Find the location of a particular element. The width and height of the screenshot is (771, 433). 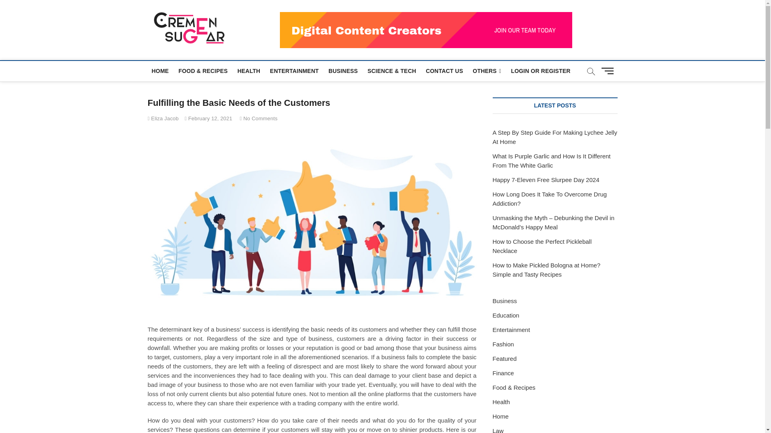

LOGIN OR REGISTER is located at coordinates (541, 71).